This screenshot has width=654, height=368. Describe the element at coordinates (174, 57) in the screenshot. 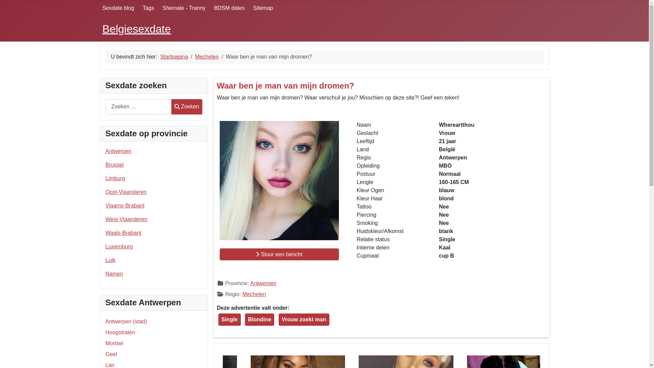

I see `Startpagina` at that location.